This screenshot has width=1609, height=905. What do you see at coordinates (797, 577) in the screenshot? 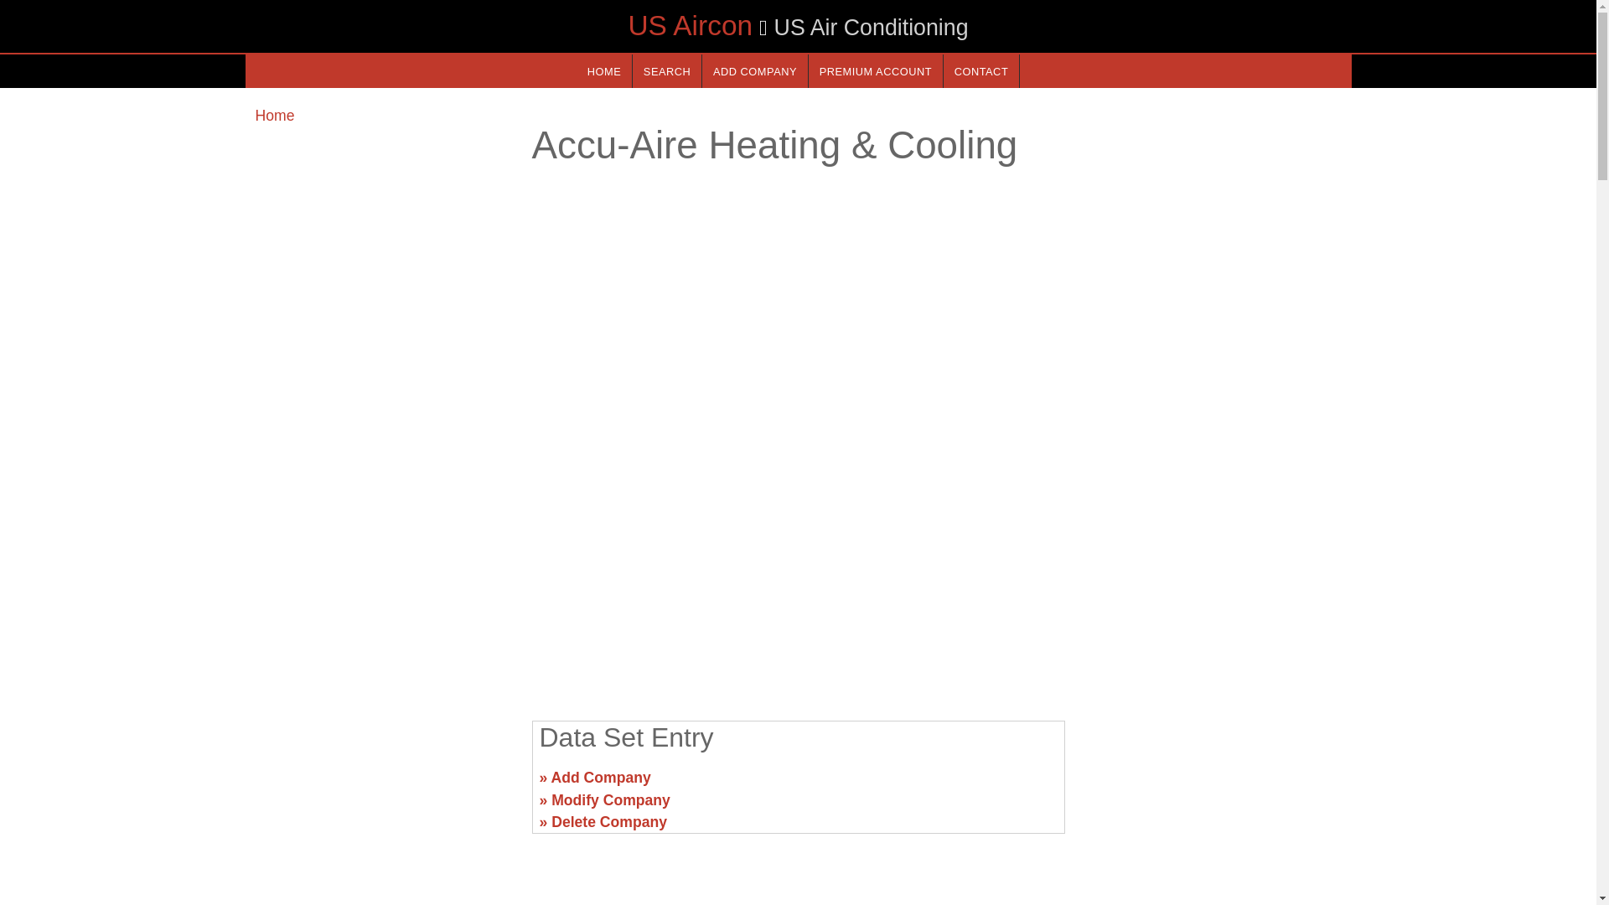
I see `Advertisement` at bounding box center [797, 577].